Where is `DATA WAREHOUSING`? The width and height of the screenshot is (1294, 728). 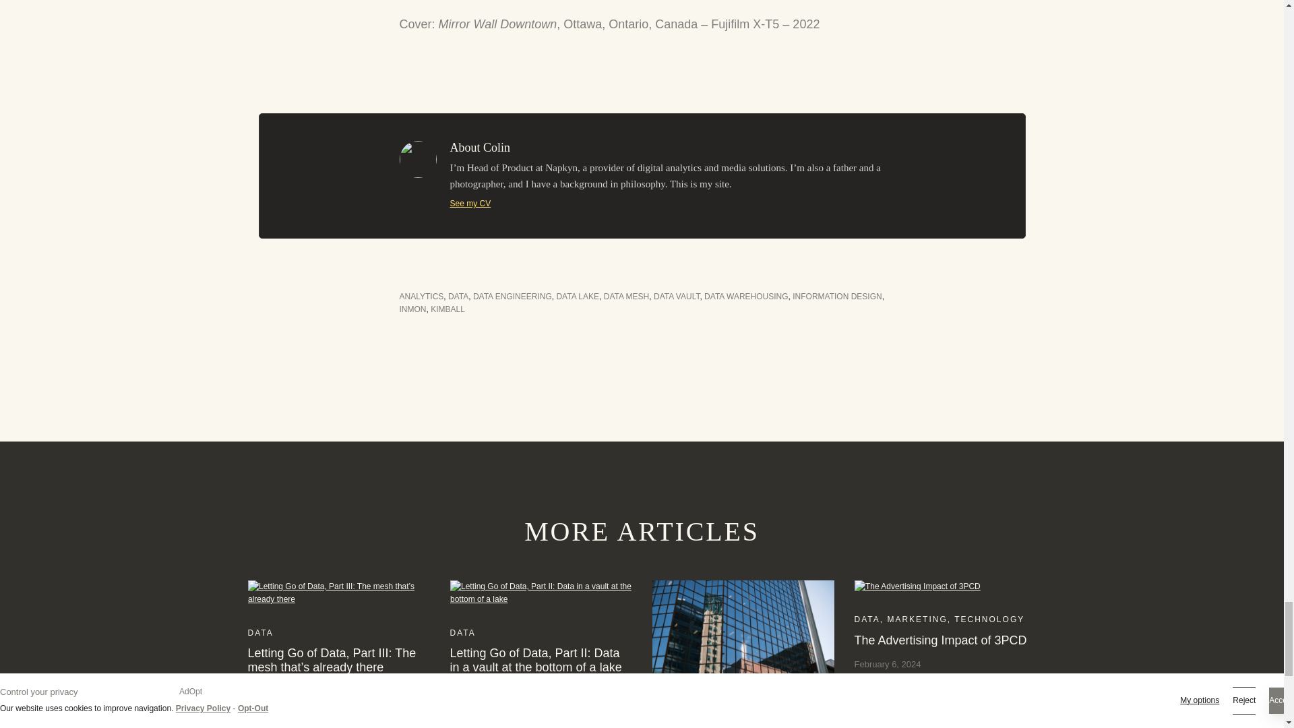 DATA WAREHOUSING is located at coordinates (745, 297).